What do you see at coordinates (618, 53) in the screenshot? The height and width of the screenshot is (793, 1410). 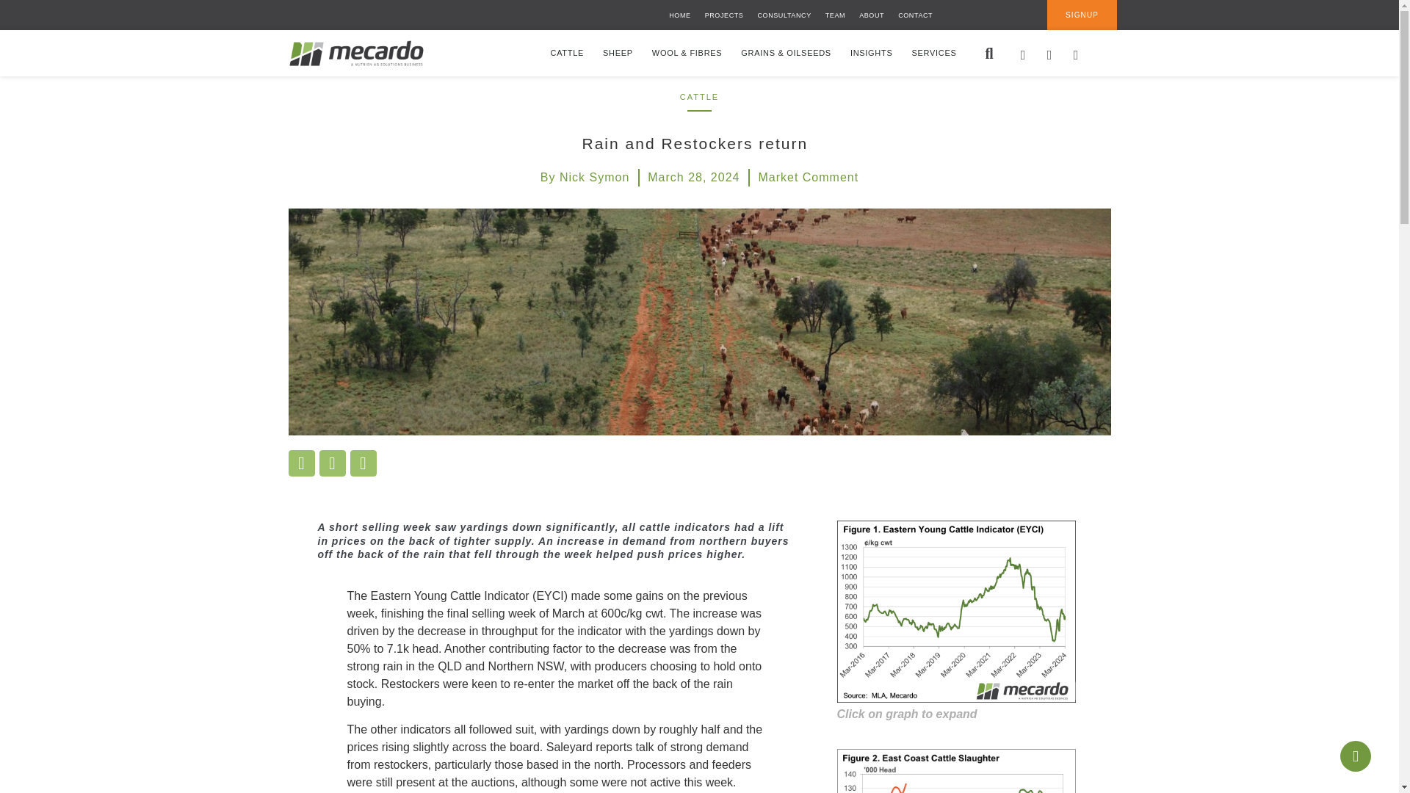 I see `SHEEP` at bounding box center [618, 53].